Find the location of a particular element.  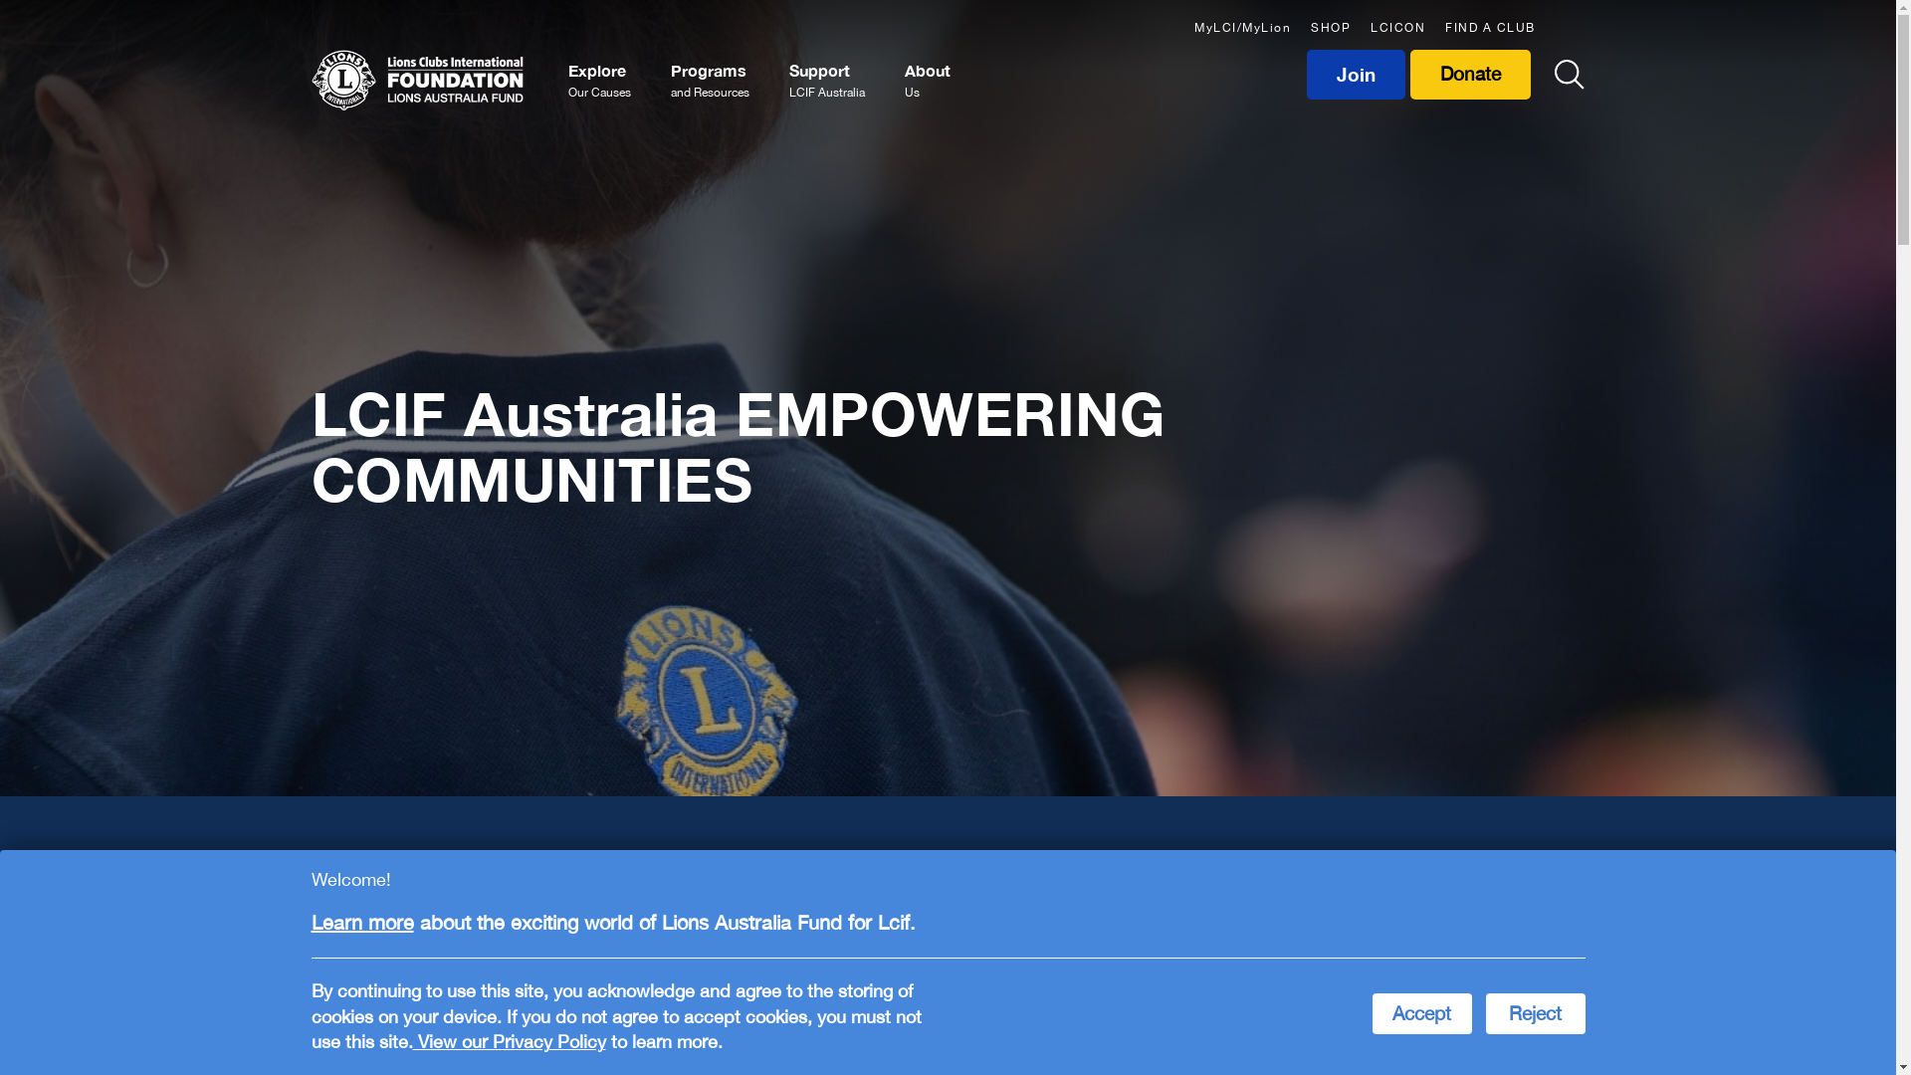

About
Us is located at coordinates (928, 81).